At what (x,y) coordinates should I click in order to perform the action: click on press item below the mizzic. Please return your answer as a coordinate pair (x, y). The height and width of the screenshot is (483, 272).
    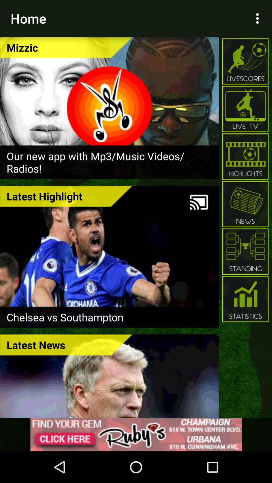
    Looking at the image, I should click on (109, 162).